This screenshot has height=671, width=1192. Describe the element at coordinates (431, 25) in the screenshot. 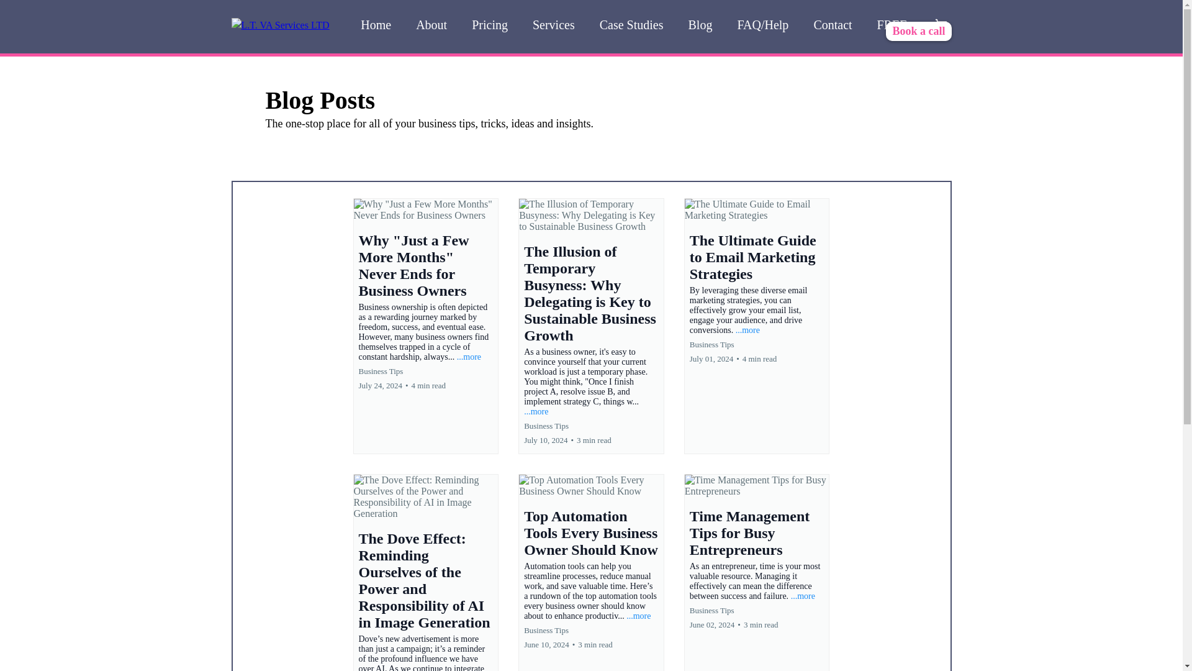

I see `About` at that location.